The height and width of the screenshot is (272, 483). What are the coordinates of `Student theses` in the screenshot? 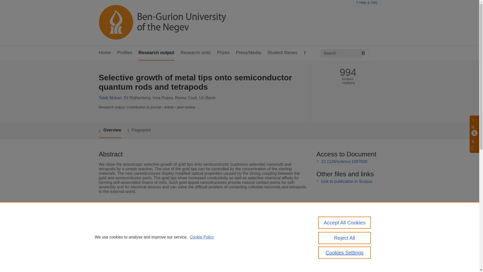 It's located at (282, 53).